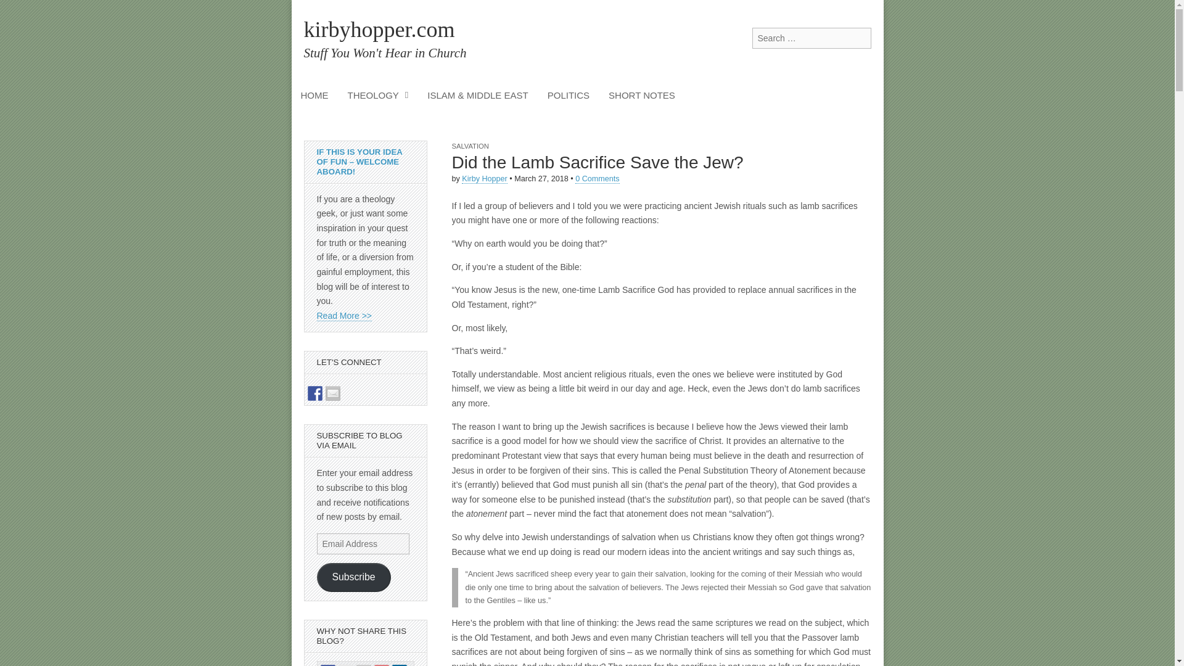  What do you see at coordinates (485, 179) in the screenshot?
I see `Kirby Hopper` at bounding box center [485, 179].